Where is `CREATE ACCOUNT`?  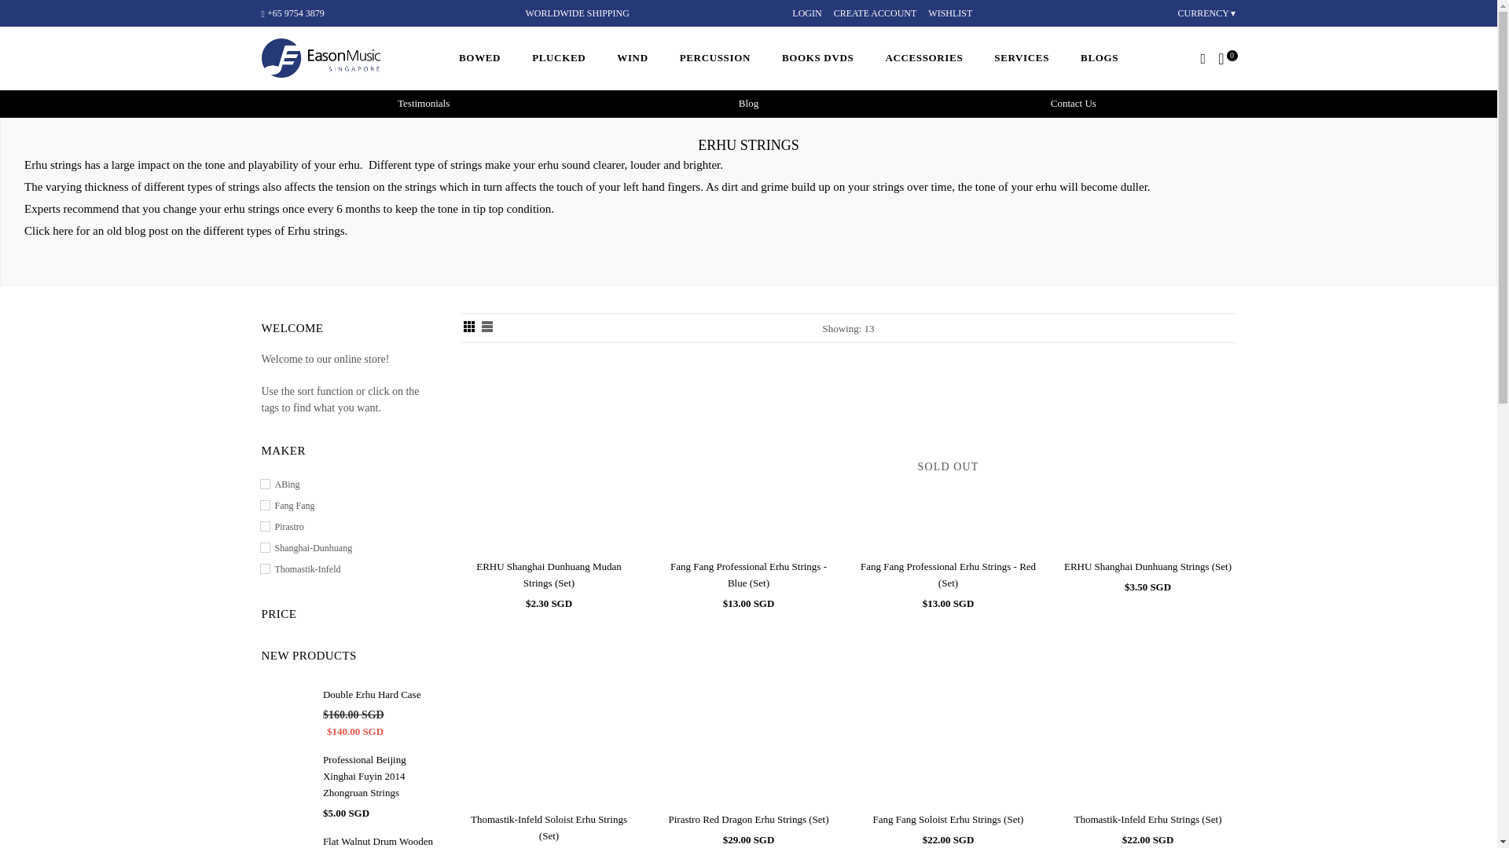 CREATE ACCOUNT is located at coordinates (876, 13).